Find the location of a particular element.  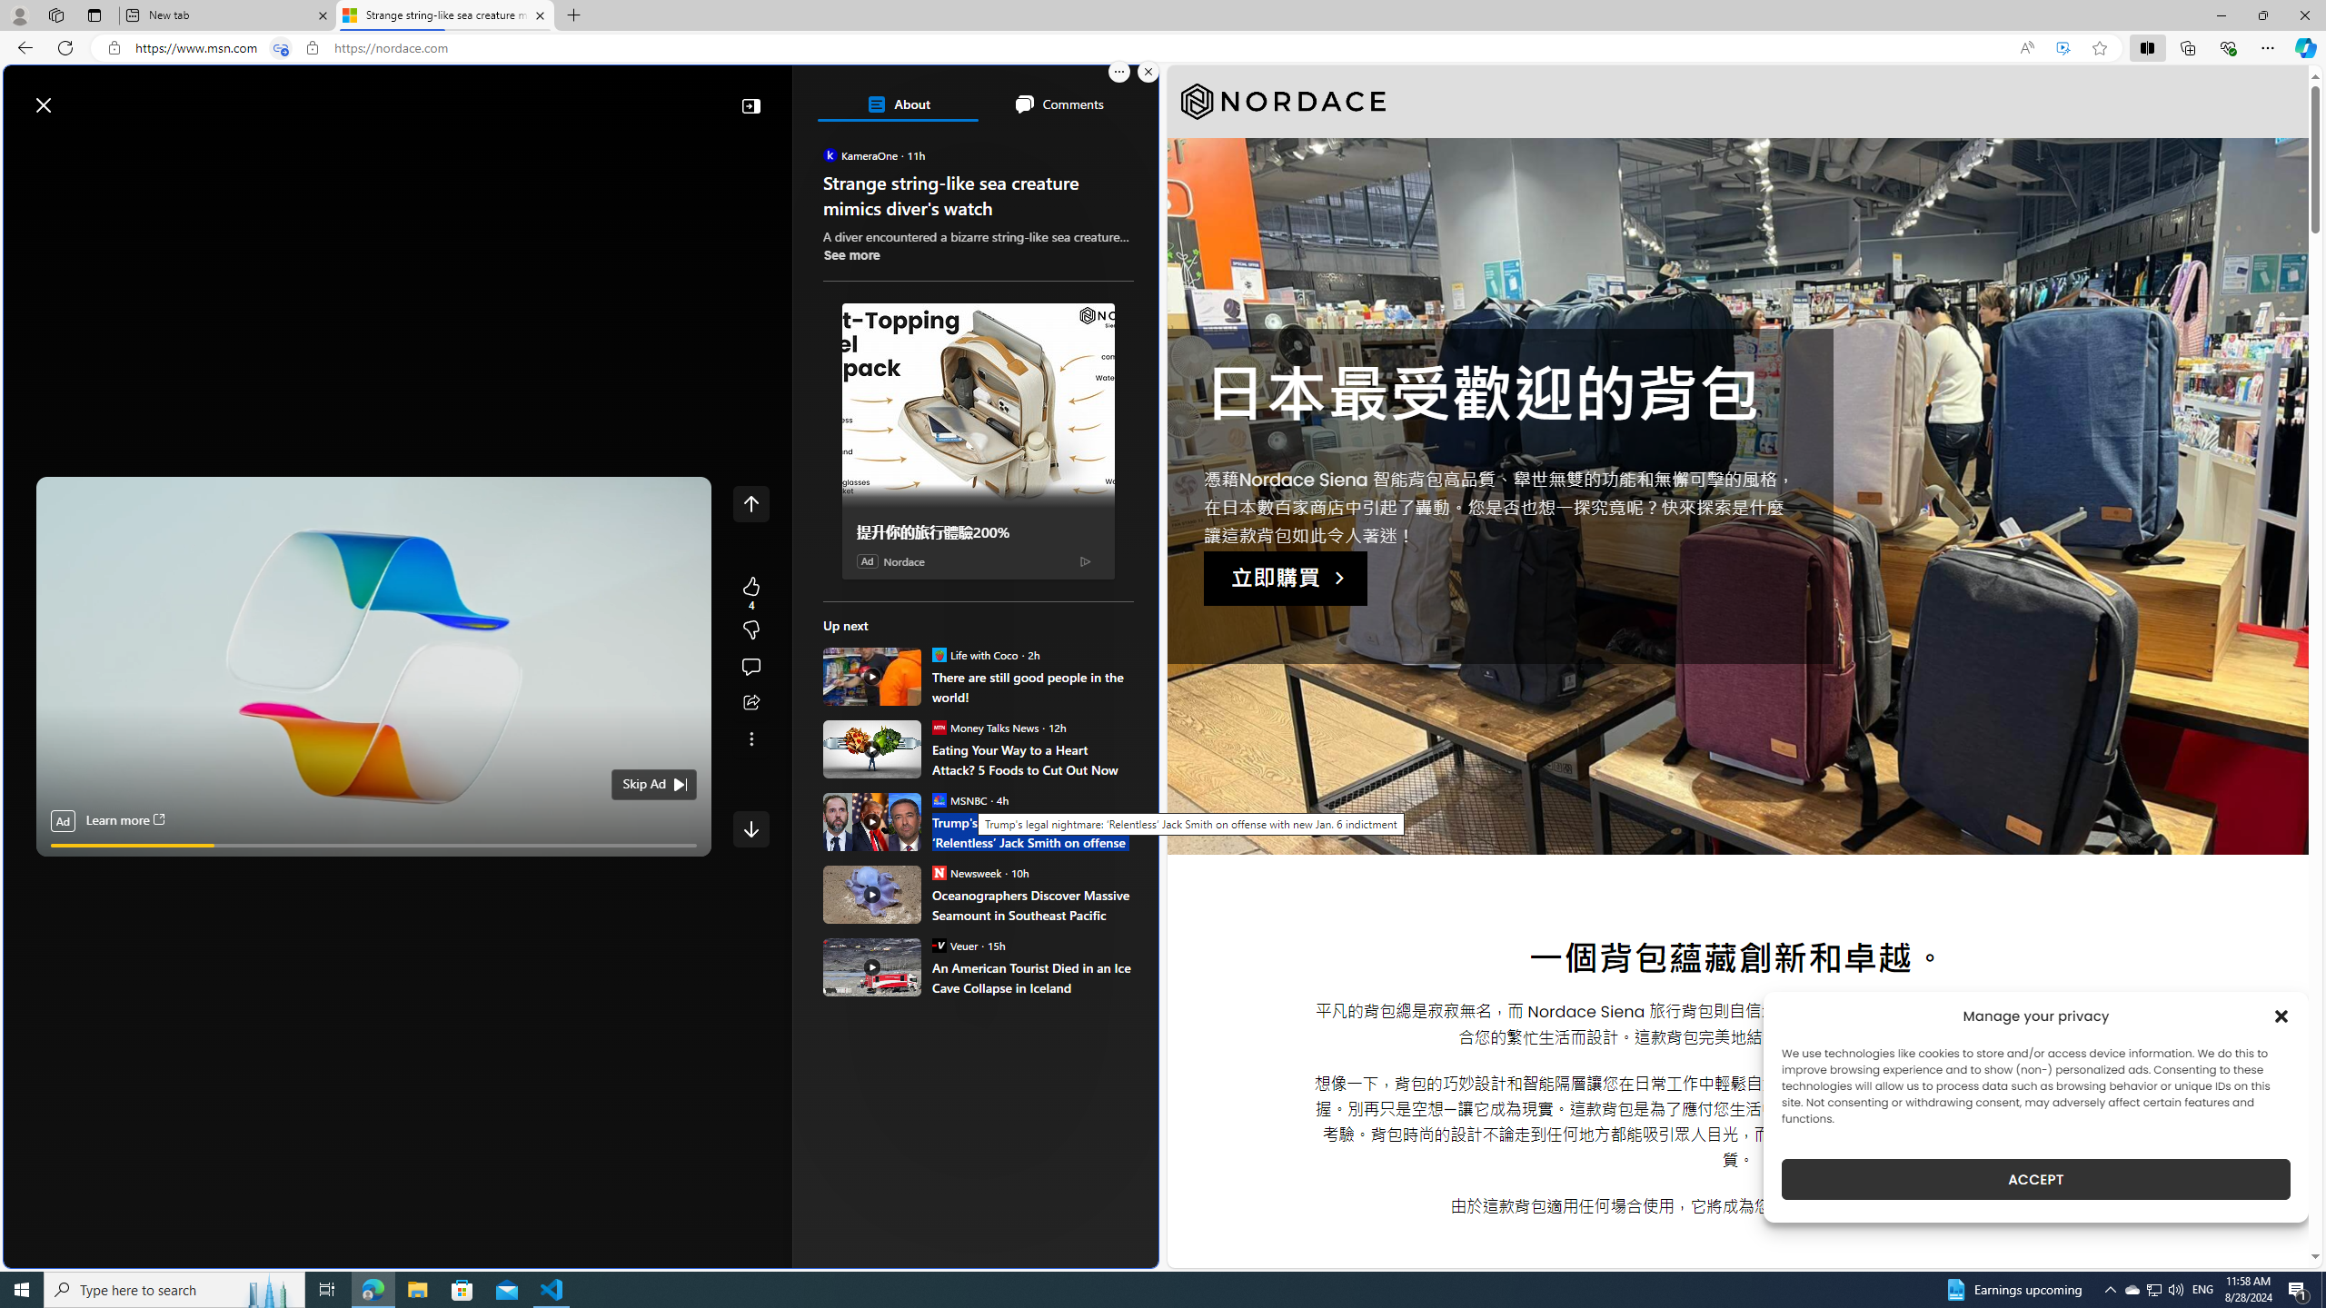

Class: control is located at coordinates (750, 828).